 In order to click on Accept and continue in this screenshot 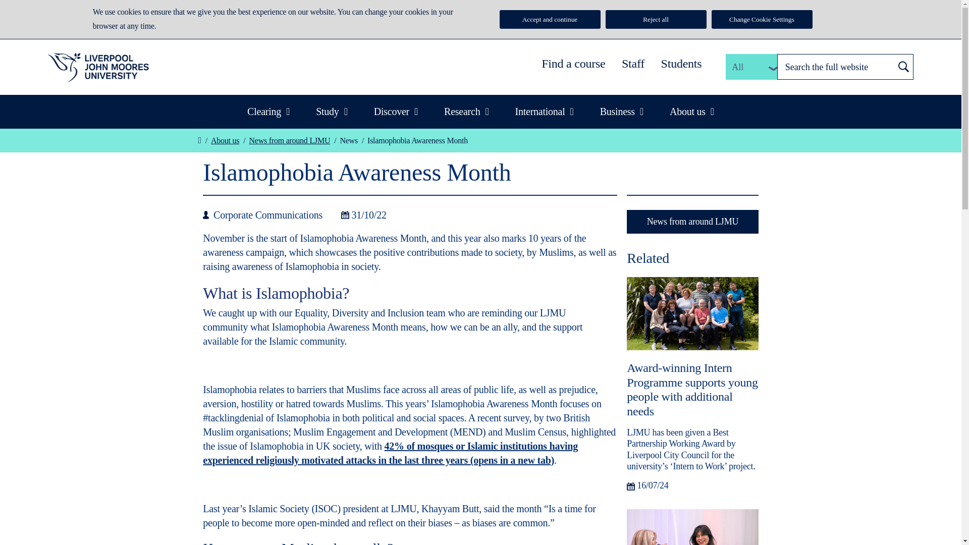, I will do `click(550, 19)`.